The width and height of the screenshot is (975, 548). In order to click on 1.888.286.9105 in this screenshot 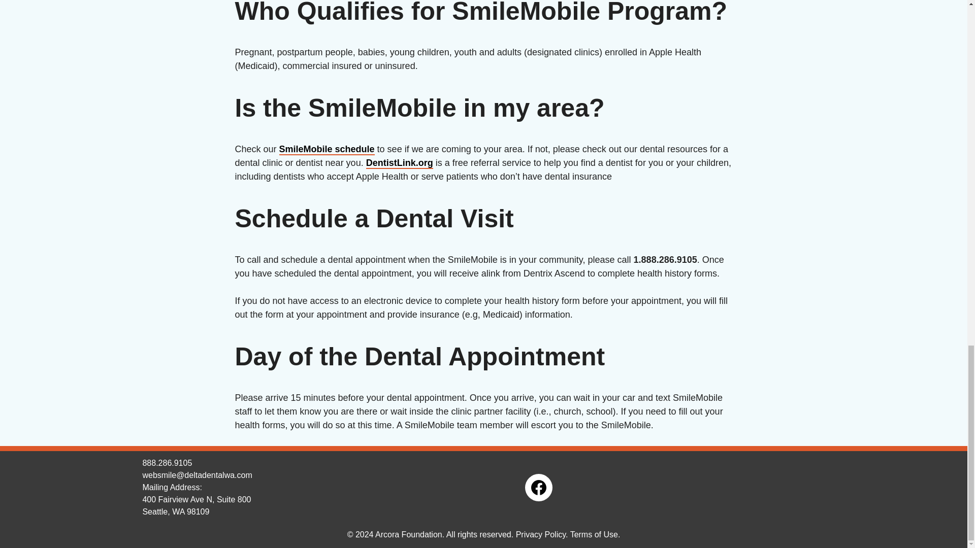, I will do `click(665, 260)`.